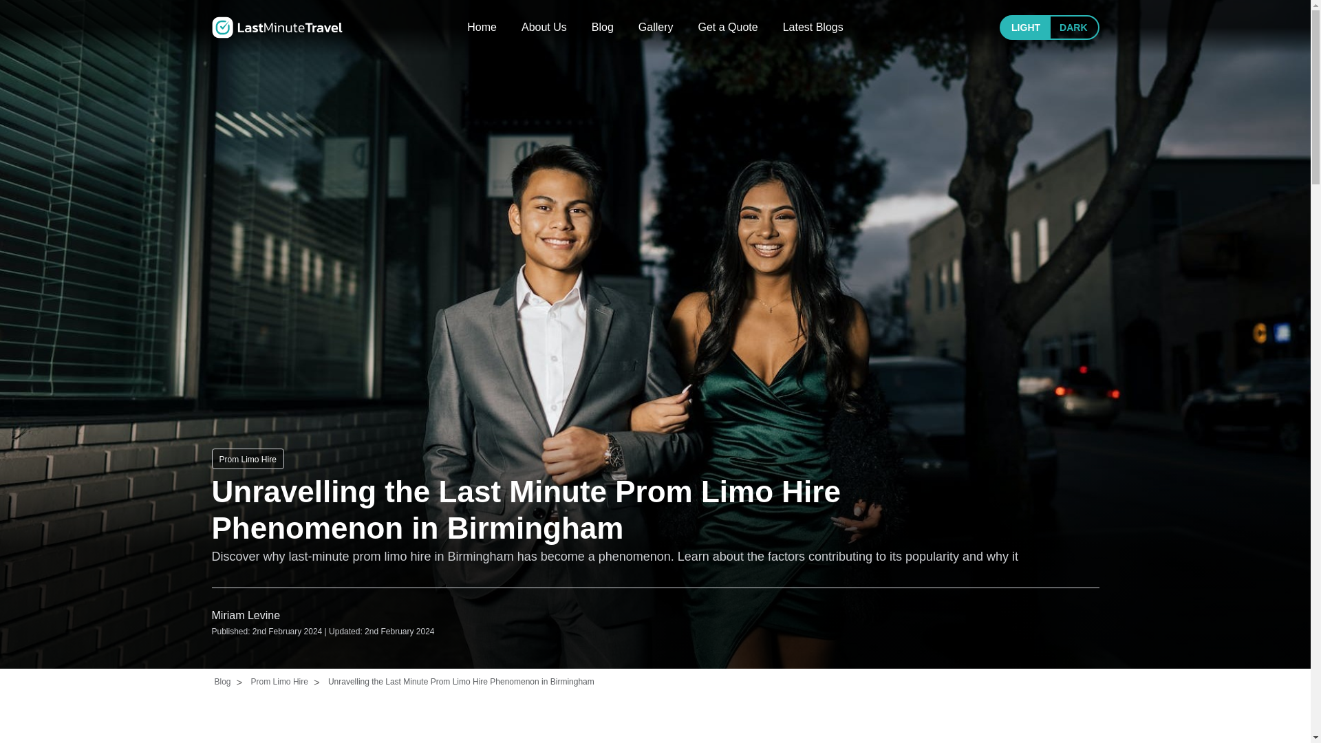 The width and height of the screenshot is (1321, 743). What do you see at coordinates (727, 28) in the screenshot?
I see `Get a Quote` at bounding box center [727, 28].